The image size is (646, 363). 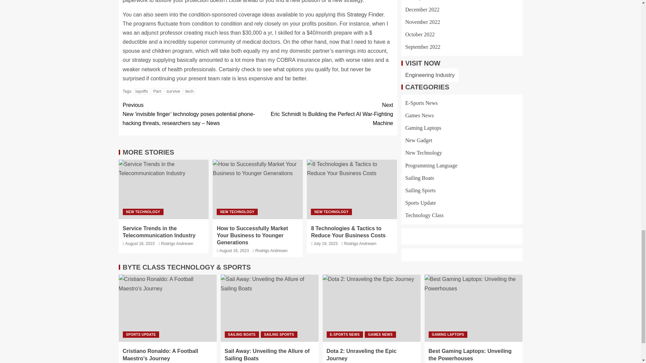 What do you see at coordinates (157, 91) in the screenshot?
I see `Part` at bounding box center [157, 91].